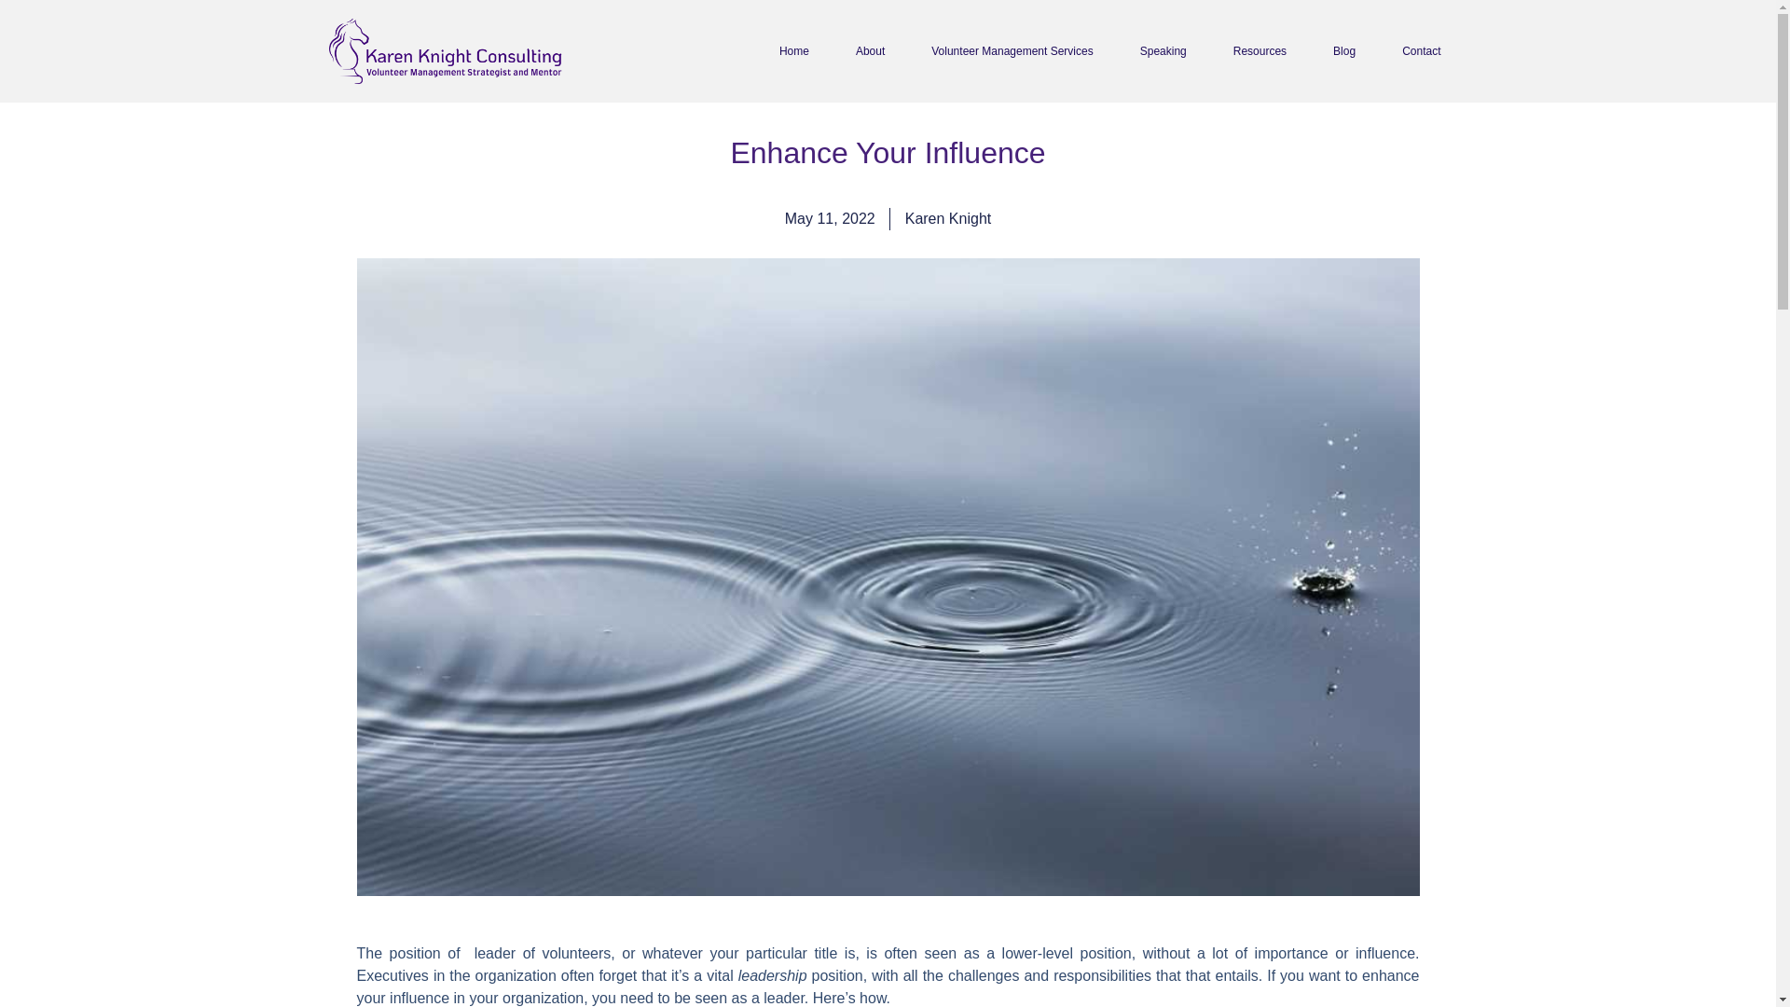 The image size is (1790, 1007). I want to click on Resources, so click(1259, 50).